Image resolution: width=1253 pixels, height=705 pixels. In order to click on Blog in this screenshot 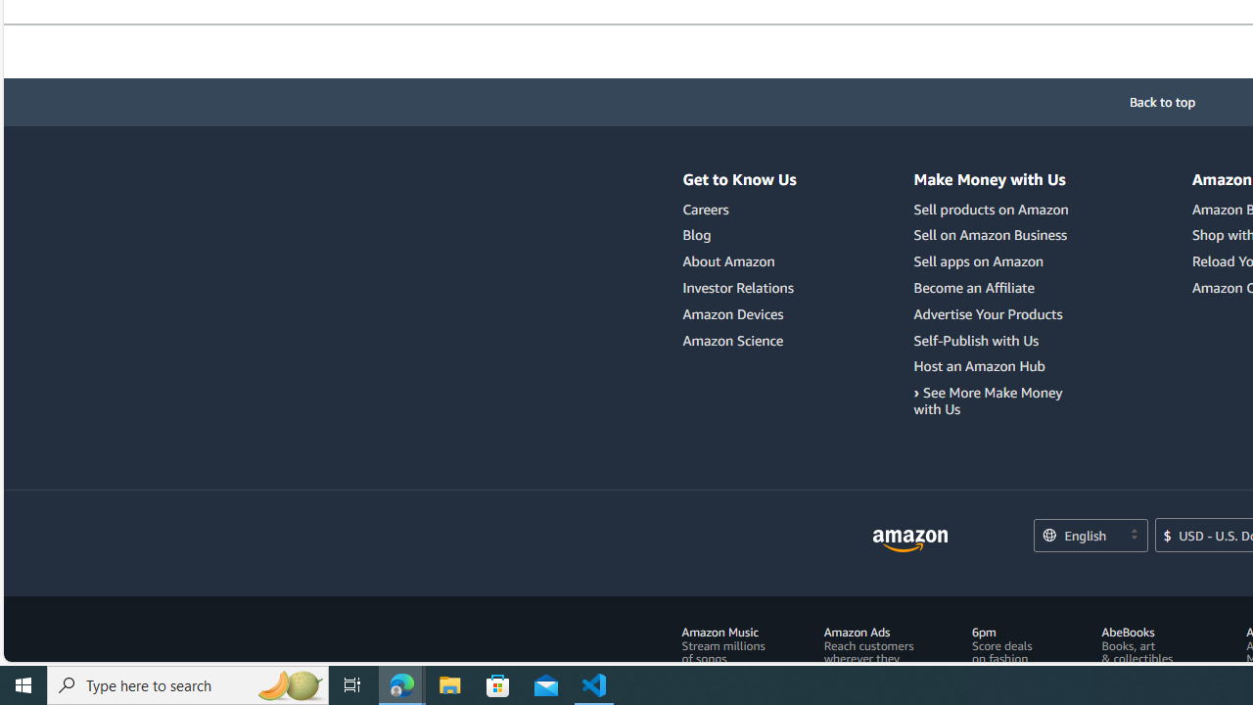, I will do `click(697, 235)`.